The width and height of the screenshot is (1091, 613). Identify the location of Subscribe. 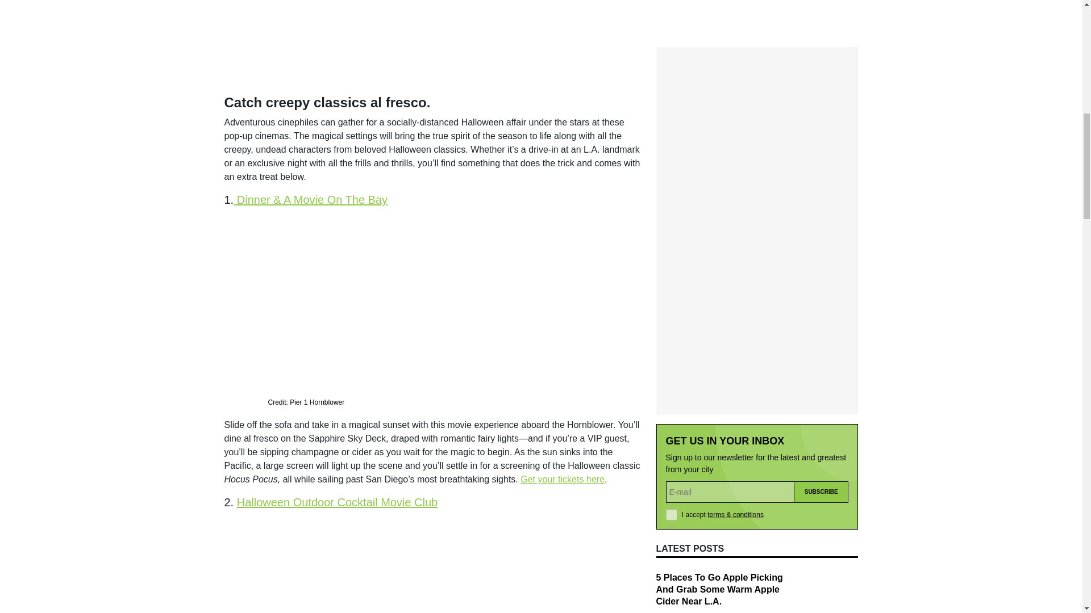
(821, 252).